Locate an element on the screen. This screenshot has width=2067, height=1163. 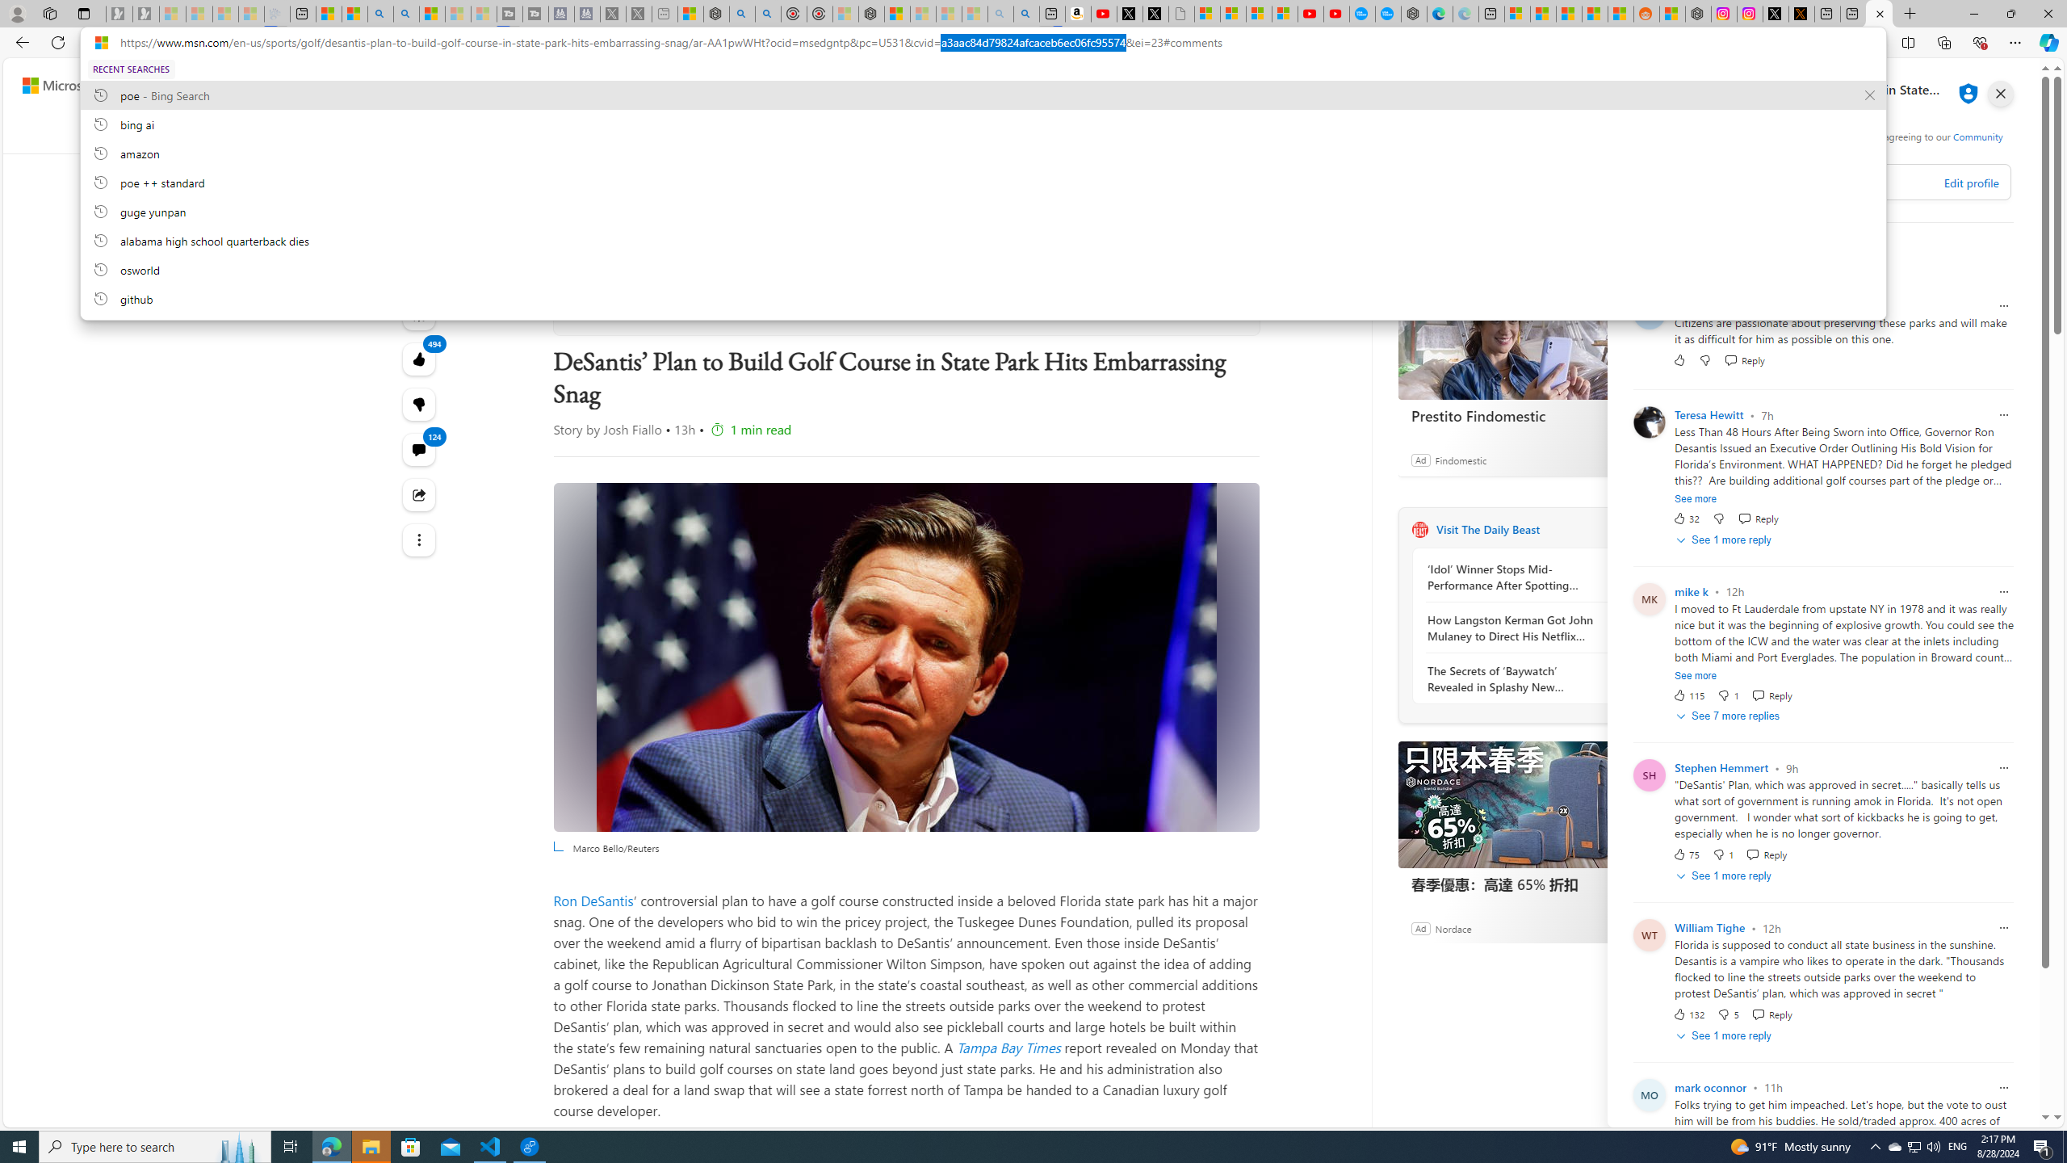
osworld, recent searches from history is located at coordinates (982, 269).